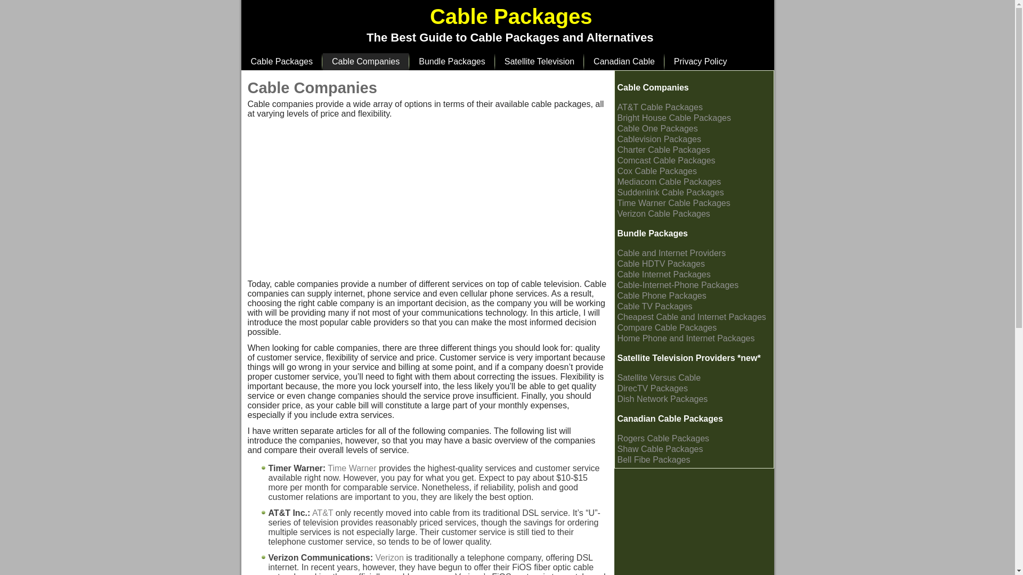 This screenshot has height=575, width=1023. I want to click on Cable-Internet-Phone Packages, so click(678, 285).